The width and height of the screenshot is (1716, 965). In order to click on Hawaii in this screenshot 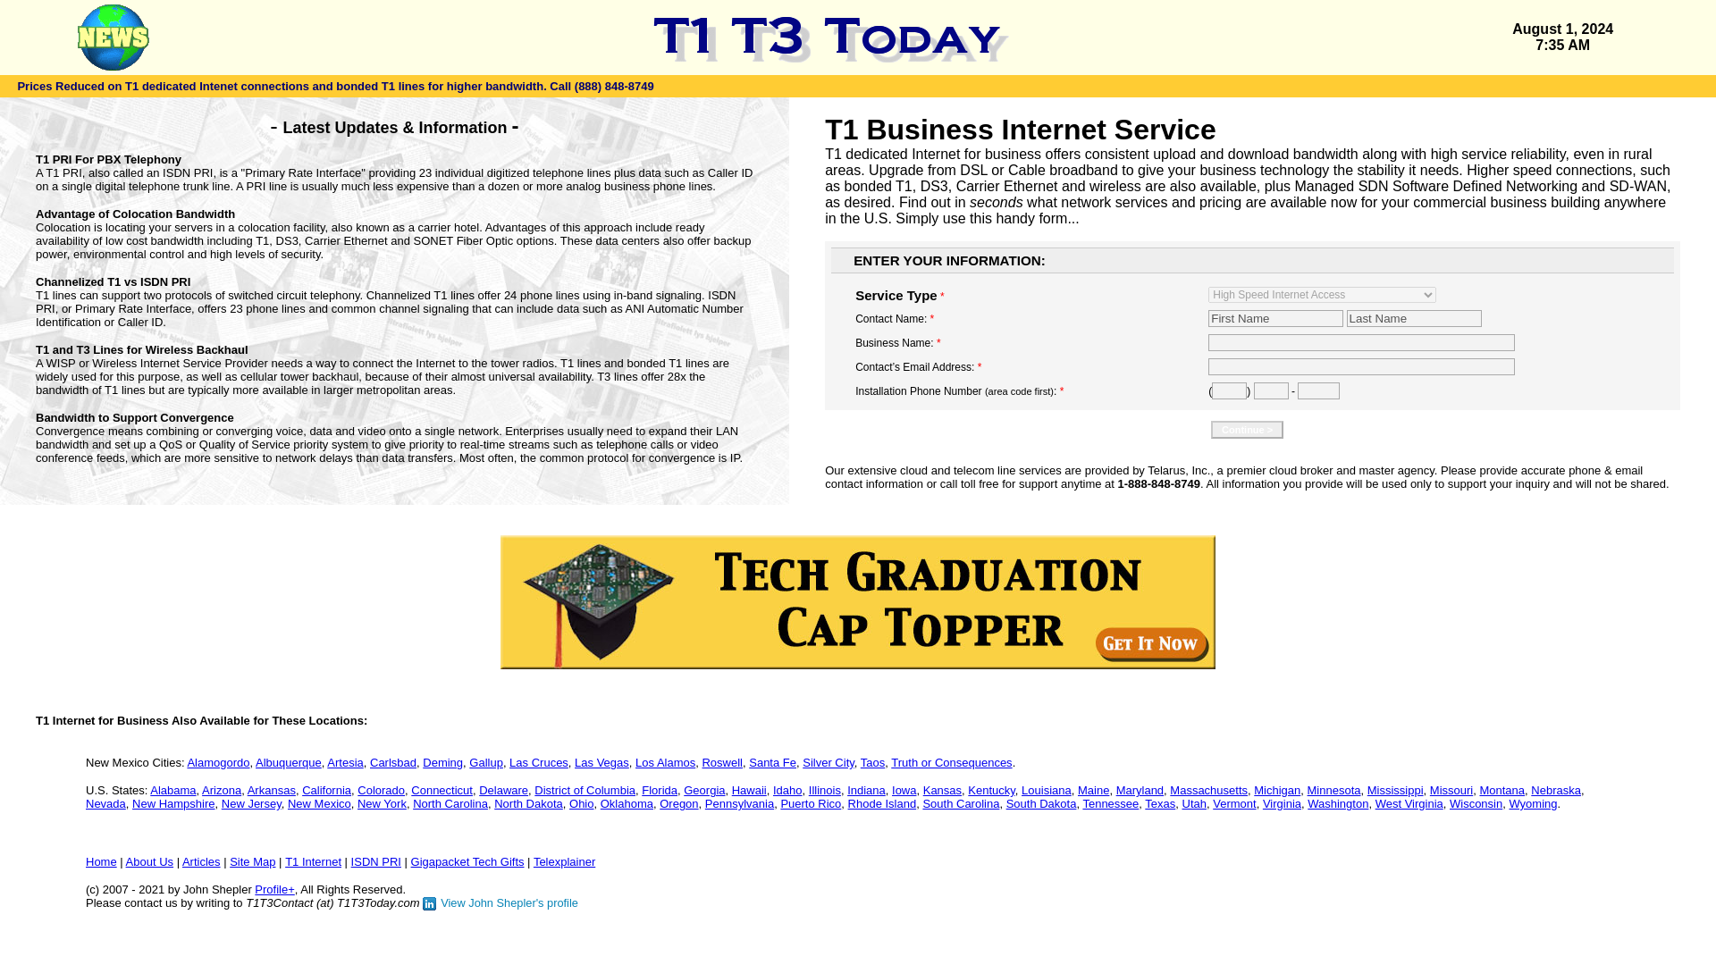, I will do `click(749, 790)`.